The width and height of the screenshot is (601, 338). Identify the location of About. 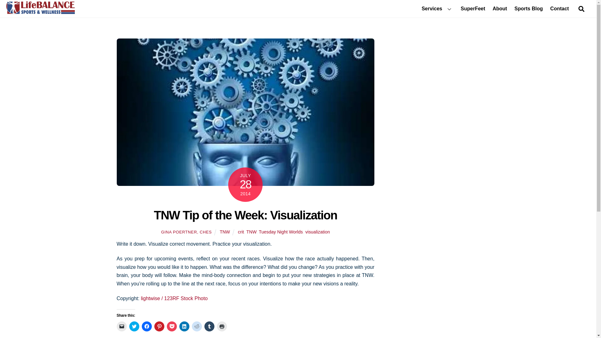
(500, 9).